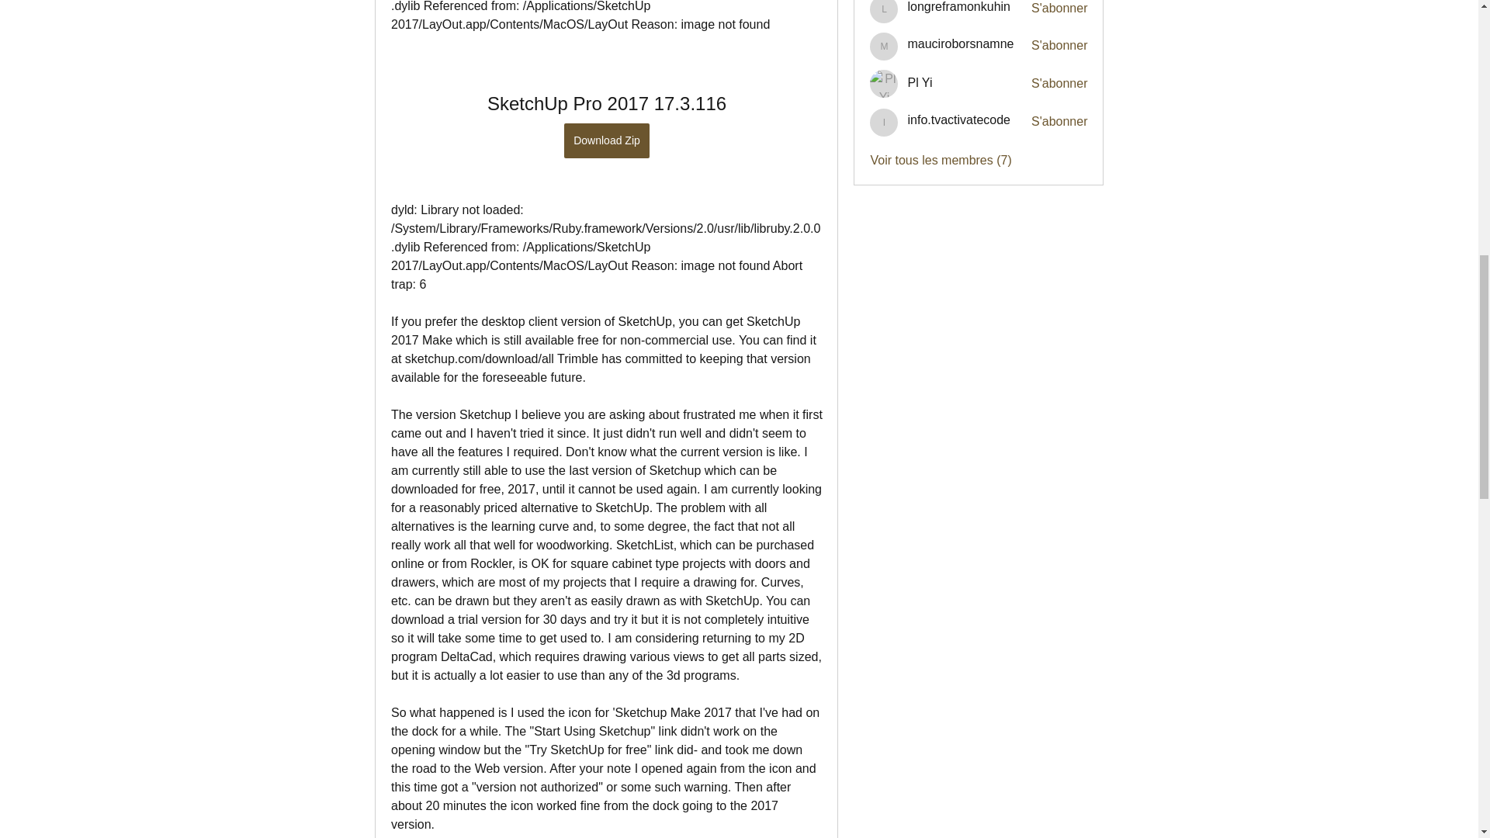  What do you see at coordinates (960, 44) in the screenshot?
I see `mauciroborsnamne` at bounding box center [960, 44].